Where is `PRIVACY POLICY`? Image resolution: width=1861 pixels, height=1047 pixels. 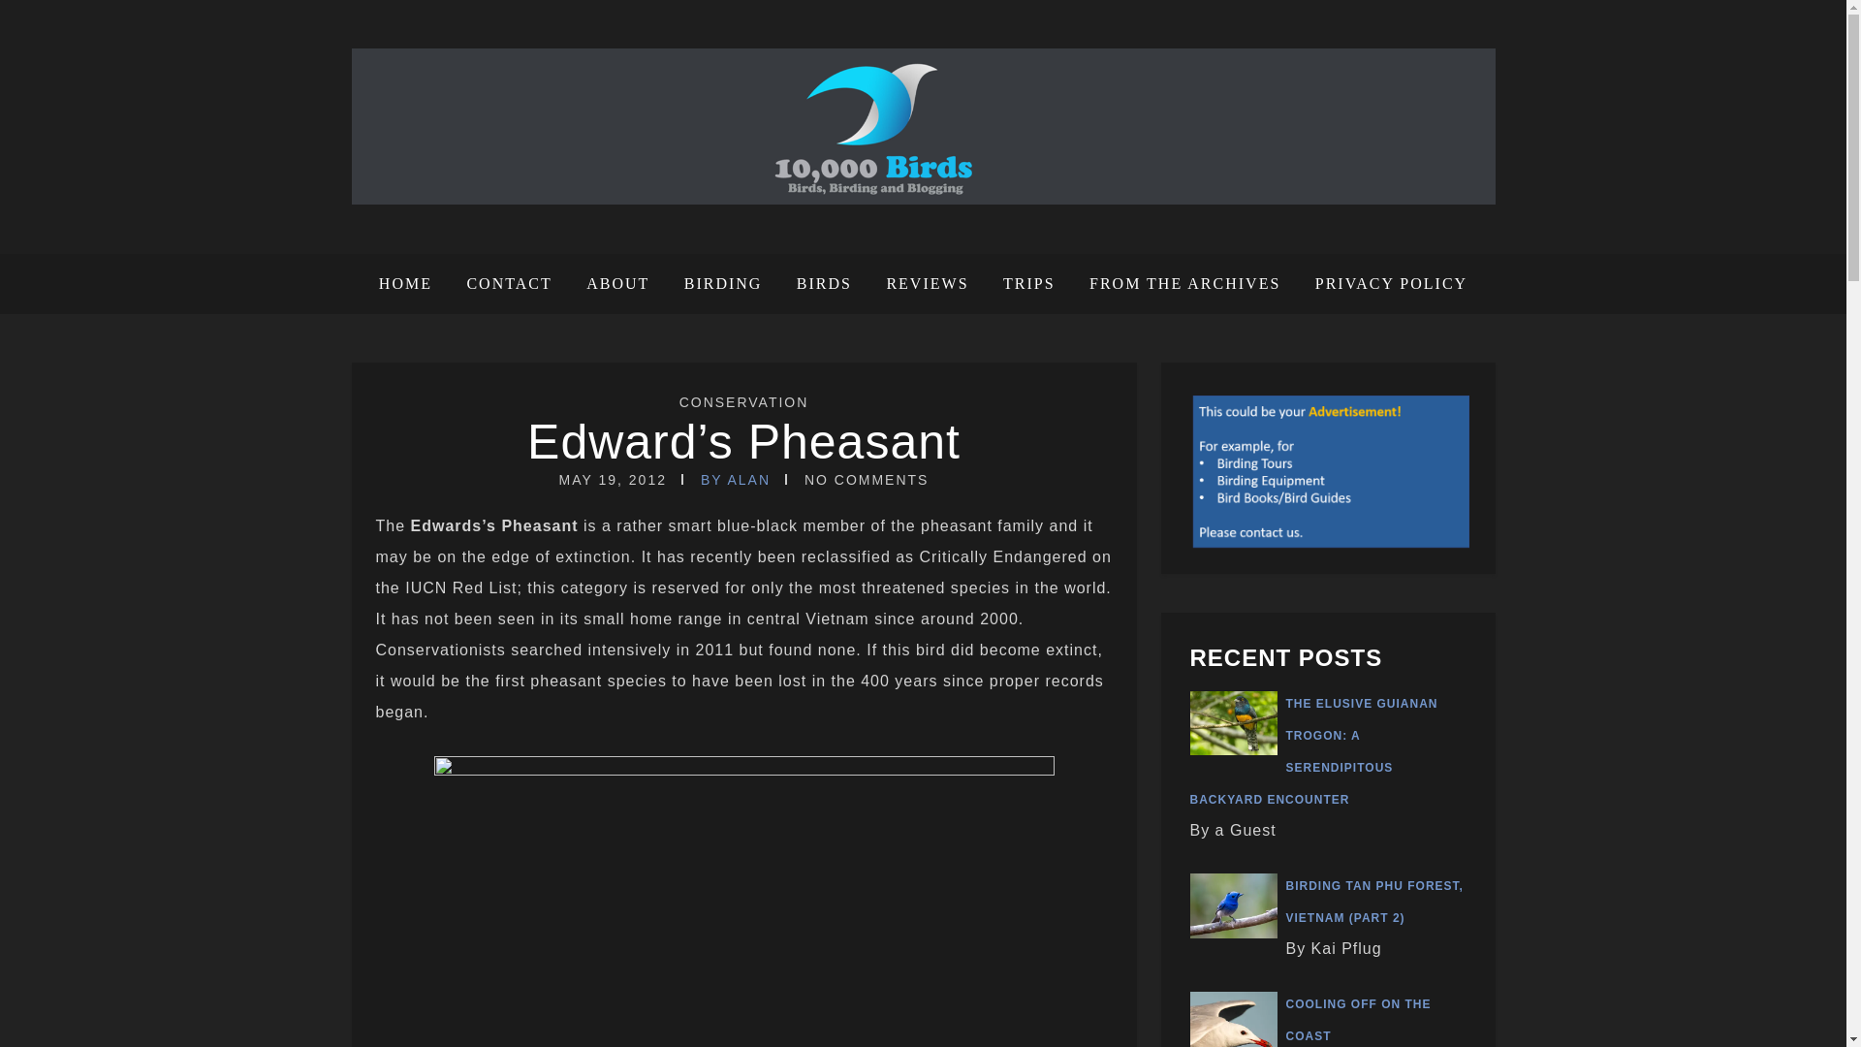 PRIVACY POLICY is located at coordinates (1384, 284).